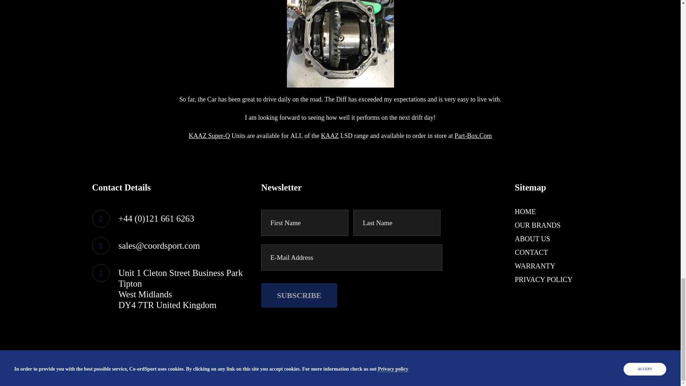 Image resolution: width=686 pixels, height=386 pixels. What do you see at coordinates (209, 136) in the screenshot?
I see `KAAZ Super-Q` at bounding box center [209, 136].